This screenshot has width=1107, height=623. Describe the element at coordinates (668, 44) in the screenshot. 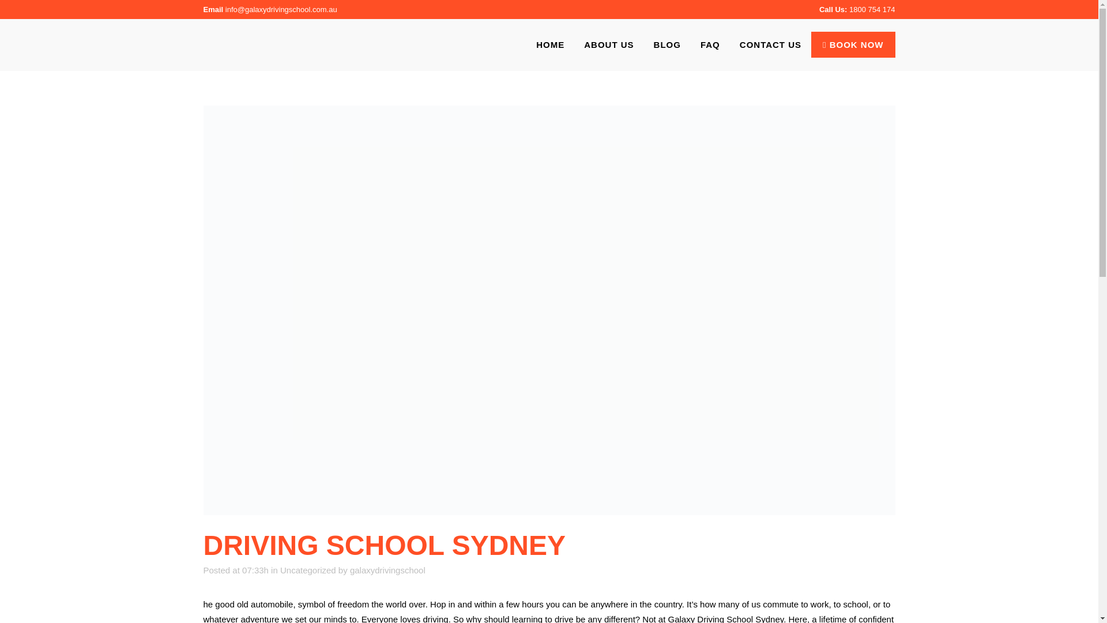

I see `BLOG` at that location.